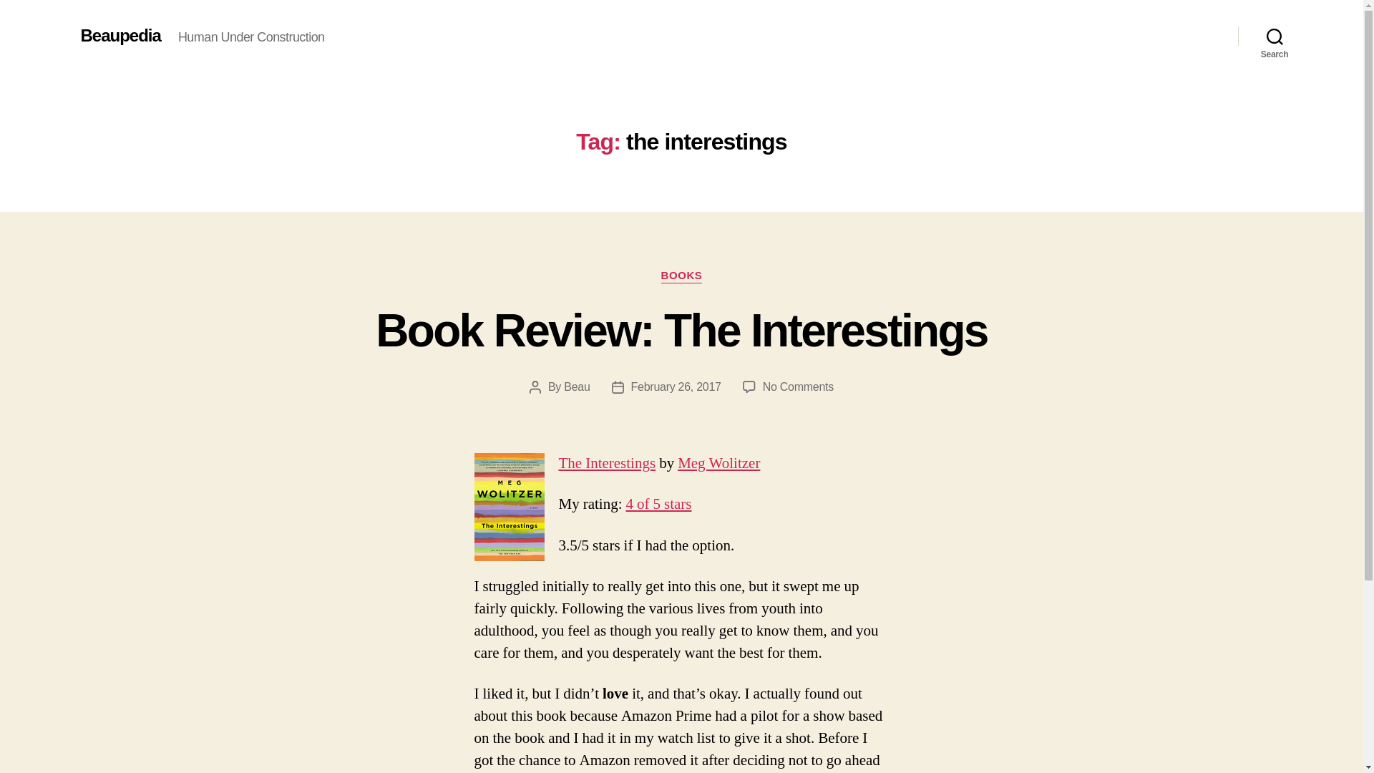 The width and height of the screenshot is (1374, 773). I want to click on Book Review: The Interestings, so click(576, 386).